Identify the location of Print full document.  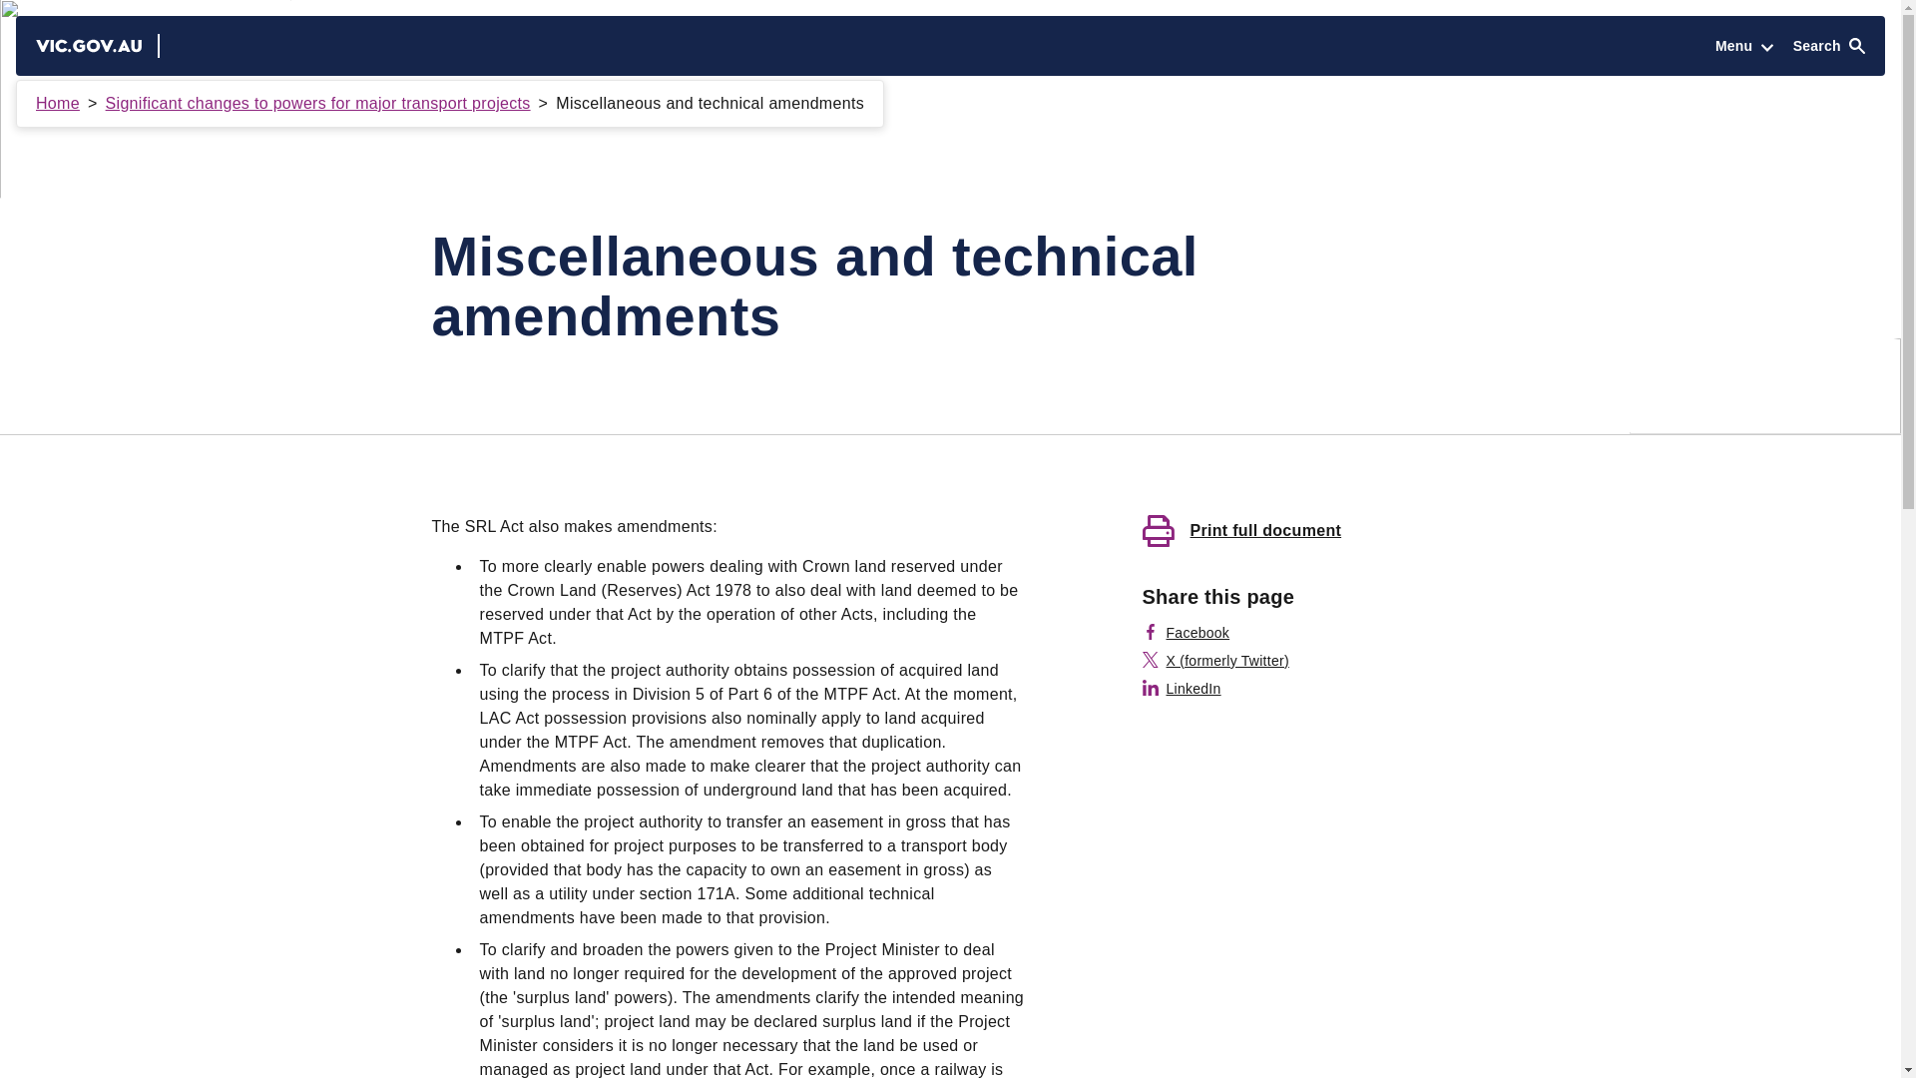
(1305, 531).